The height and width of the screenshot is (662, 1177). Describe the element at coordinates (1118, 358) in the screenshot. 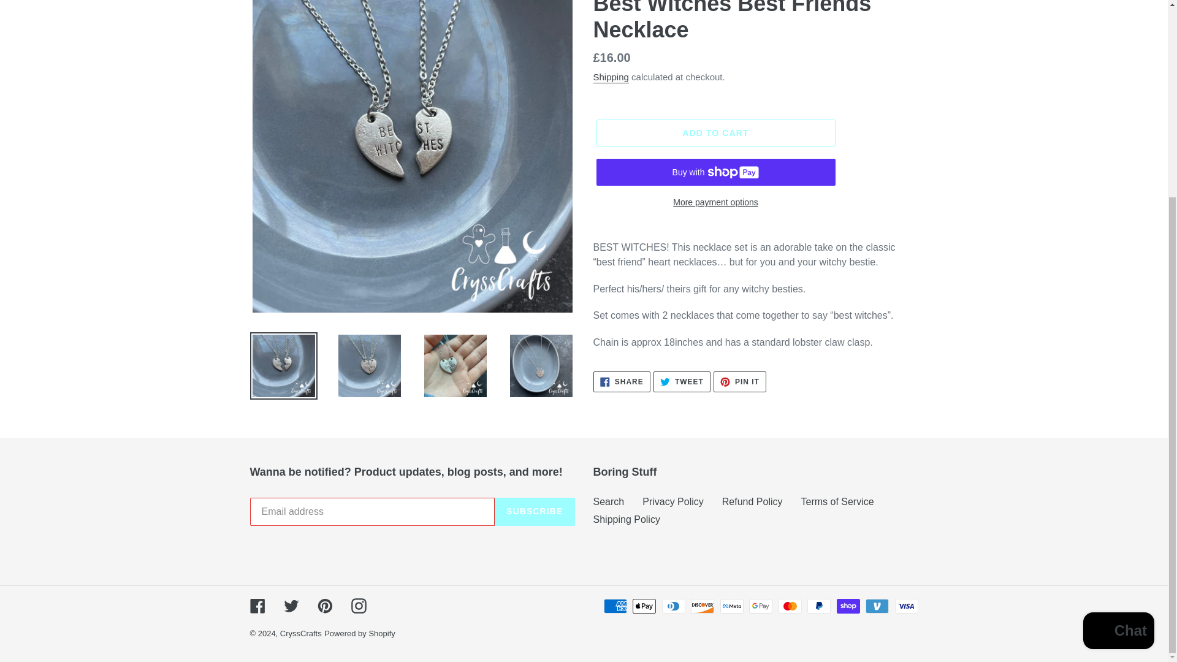

I see `Search` at that location.